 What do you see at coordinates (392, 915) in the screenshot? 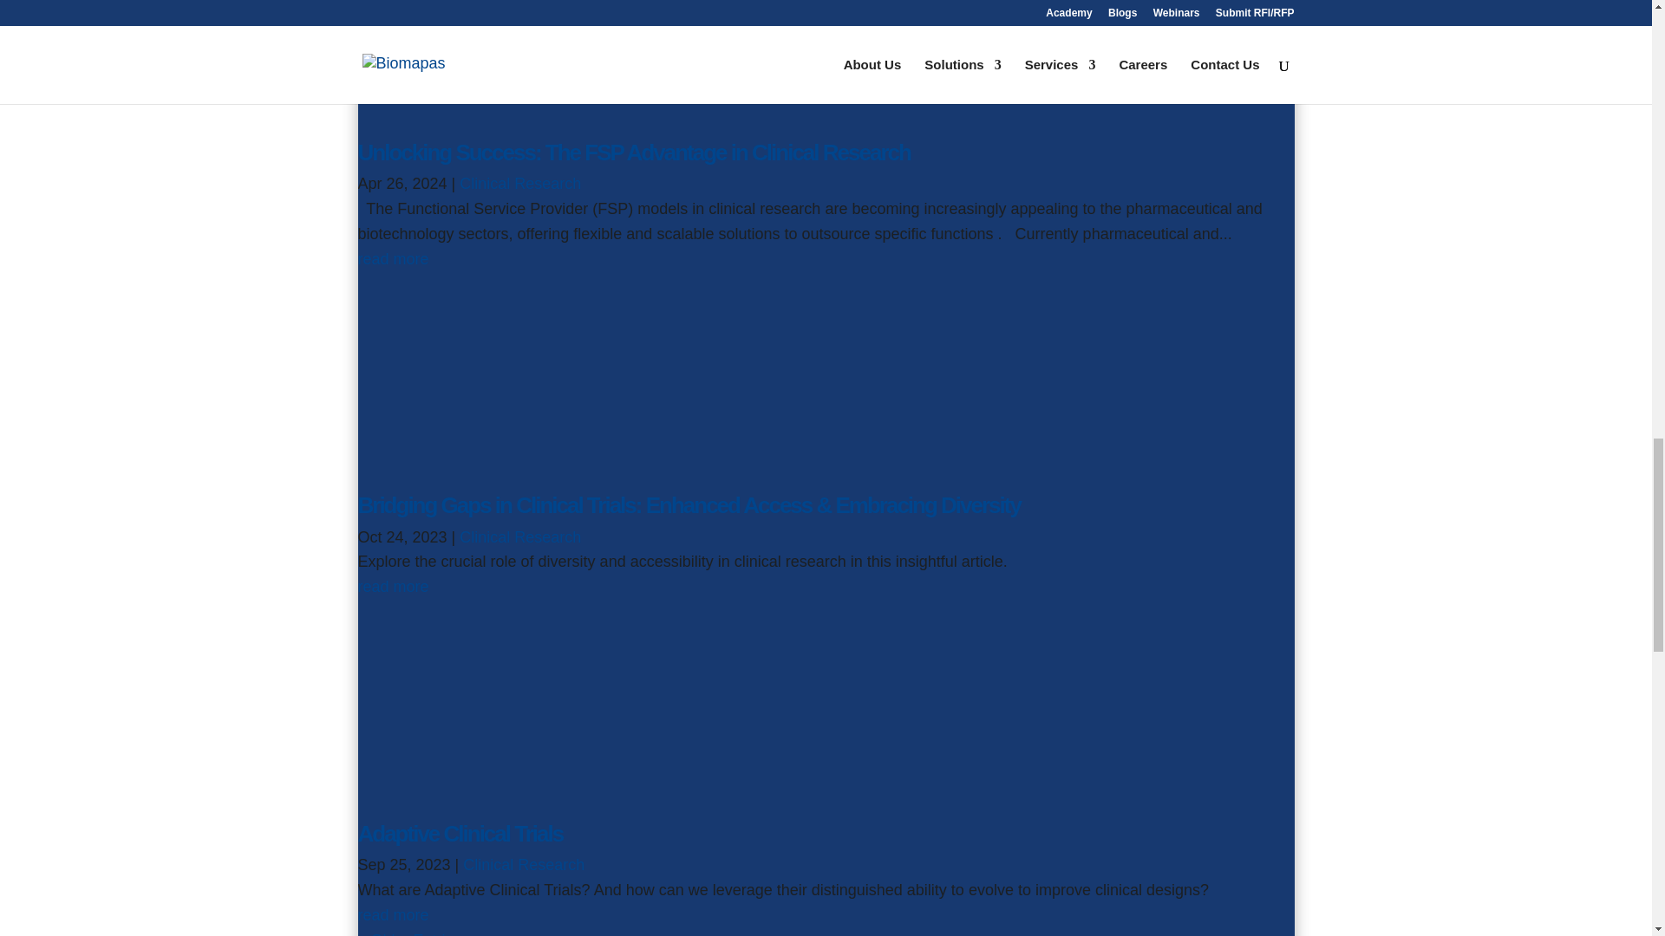
I see `read more` at bounding box center [392, 915].